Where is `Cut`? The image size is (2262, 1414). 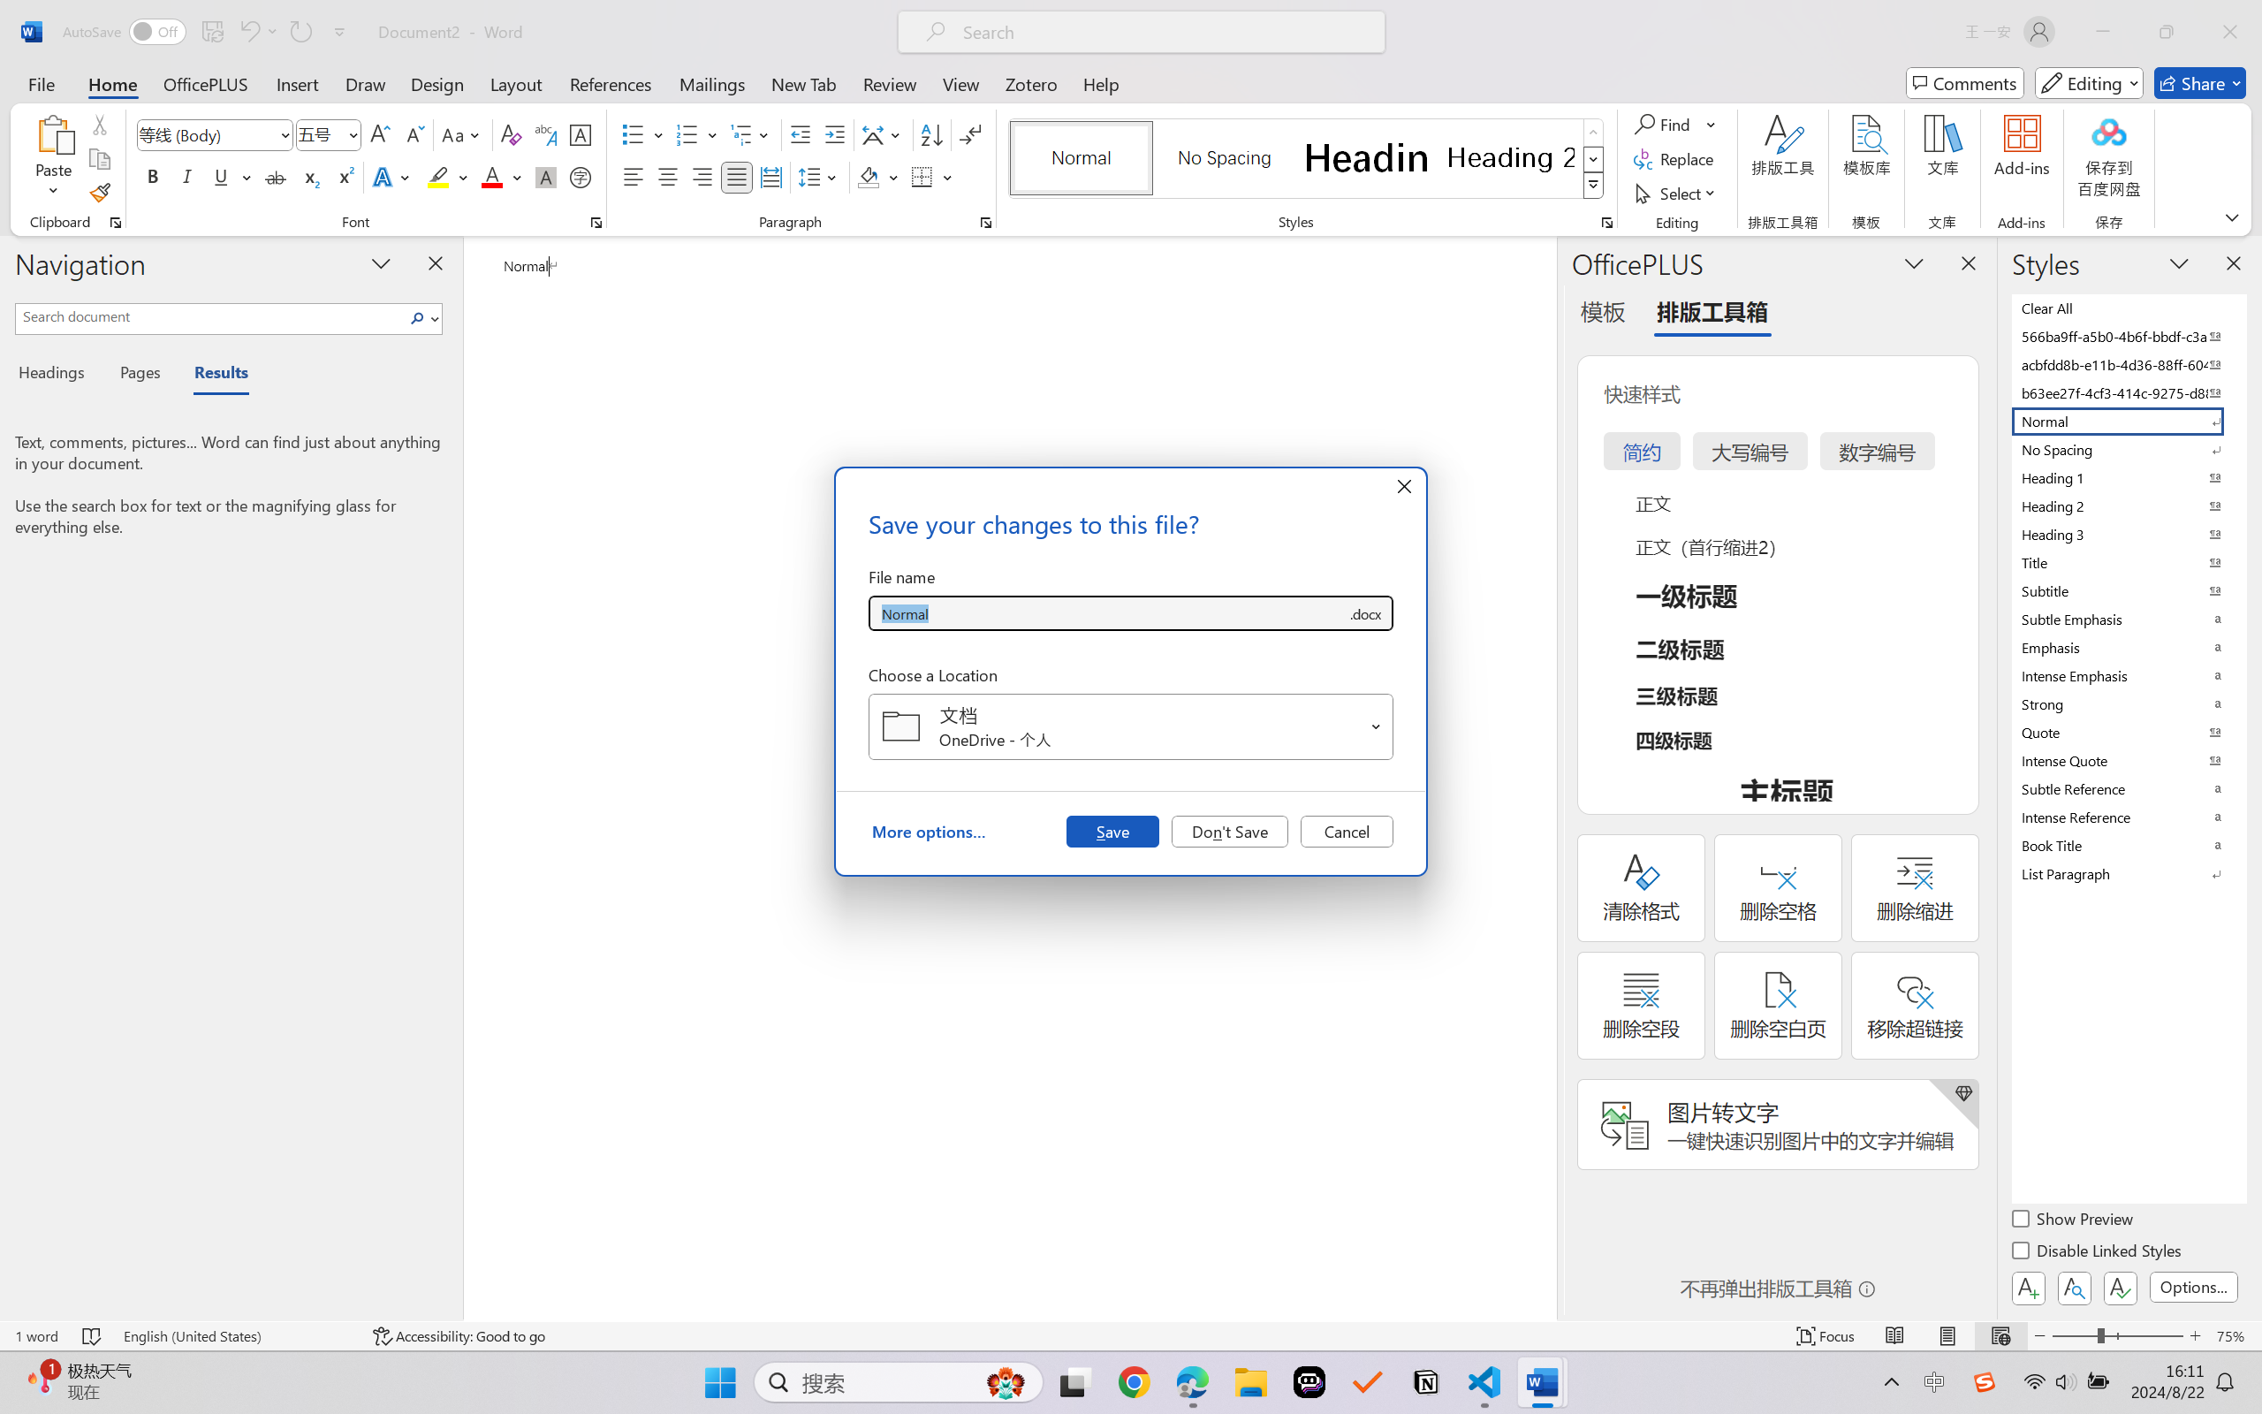
Cut is located at coordinates (99, 124).